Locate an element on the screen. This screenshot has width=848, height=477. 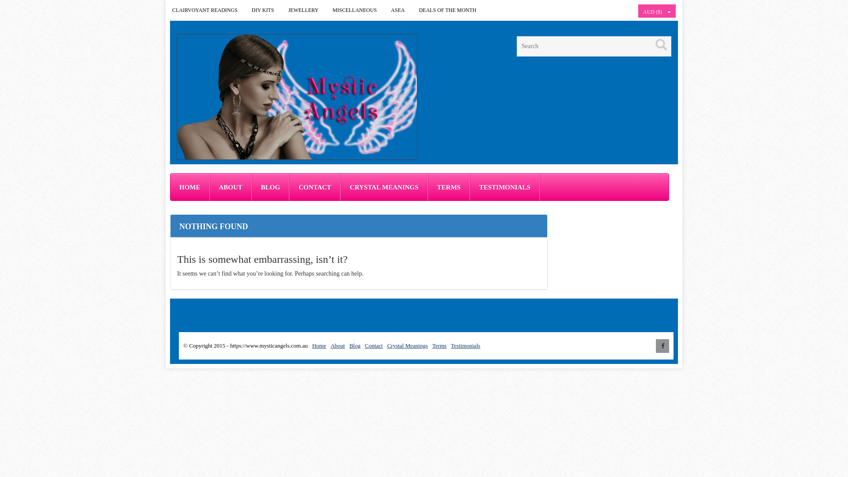
DIY KITS is located at coordinates (263, 11).